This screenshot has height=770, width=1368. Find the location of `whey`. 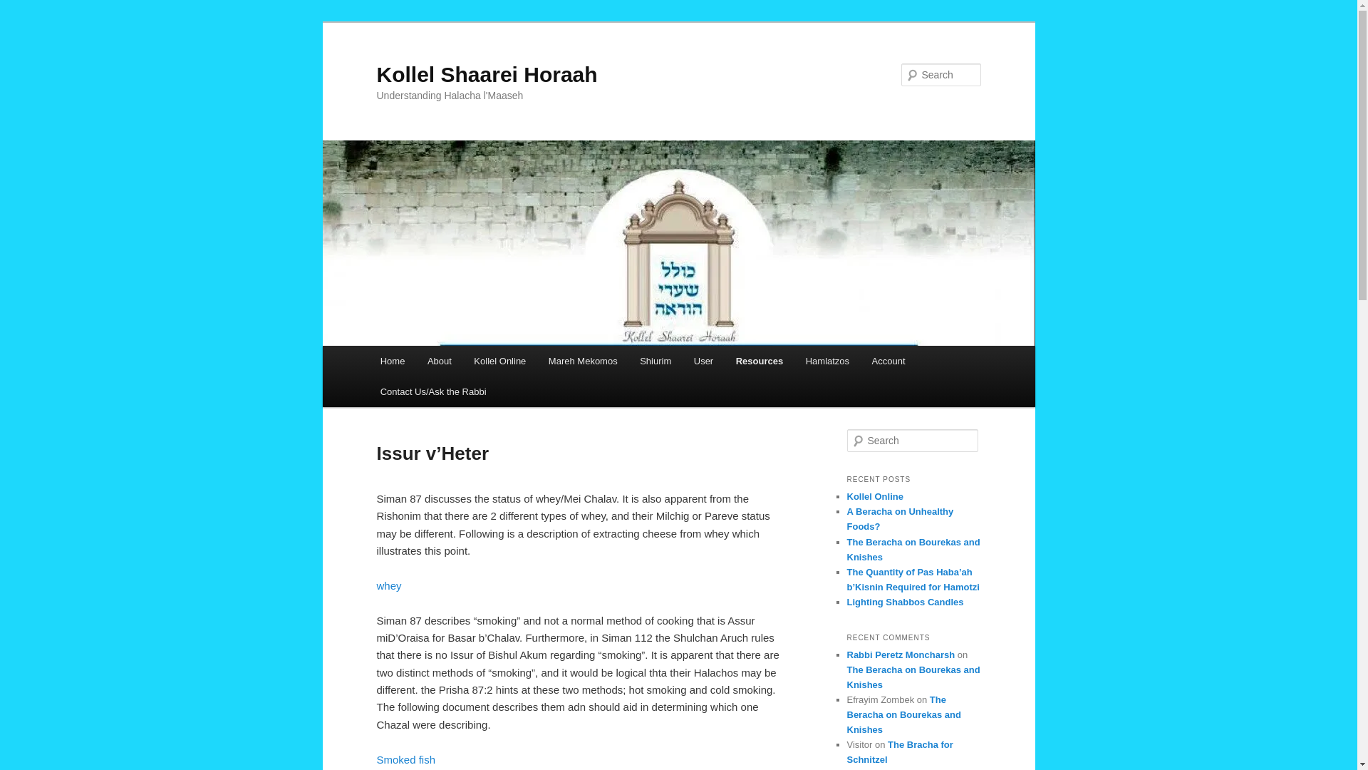

whey is located at coordinates (388, 586).